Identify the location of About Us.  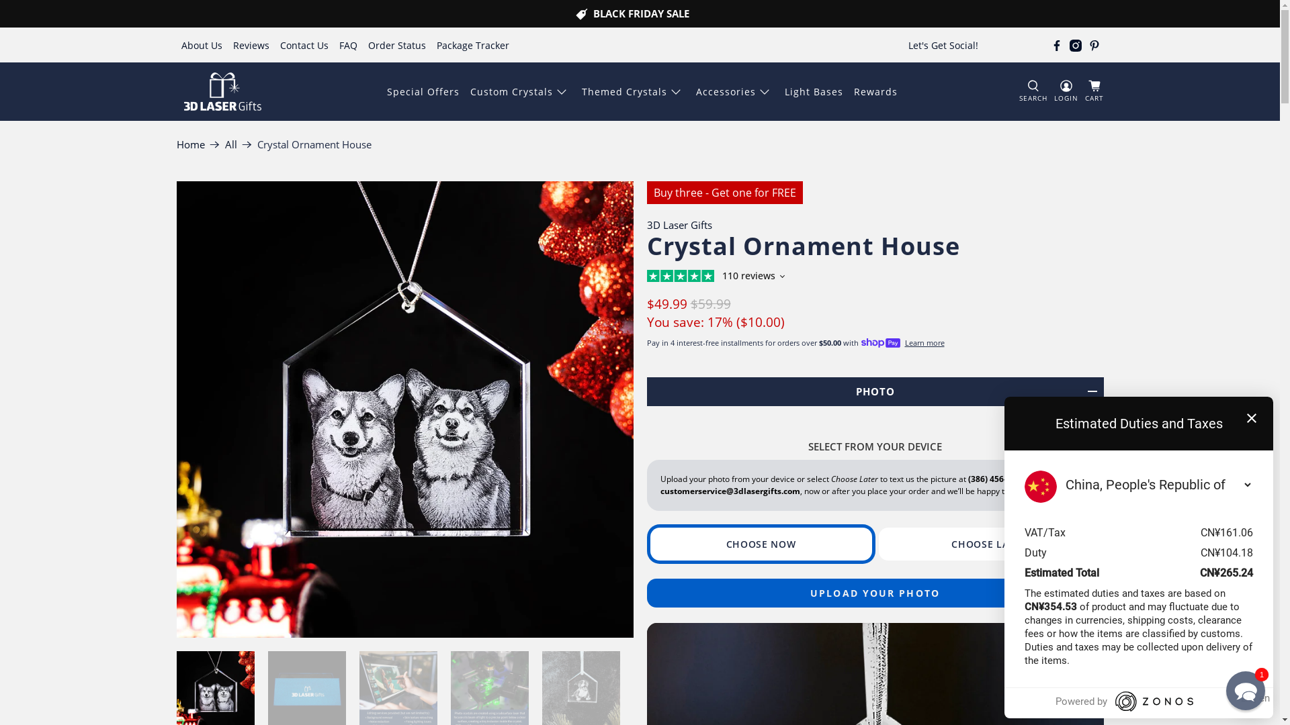
(202, 46).